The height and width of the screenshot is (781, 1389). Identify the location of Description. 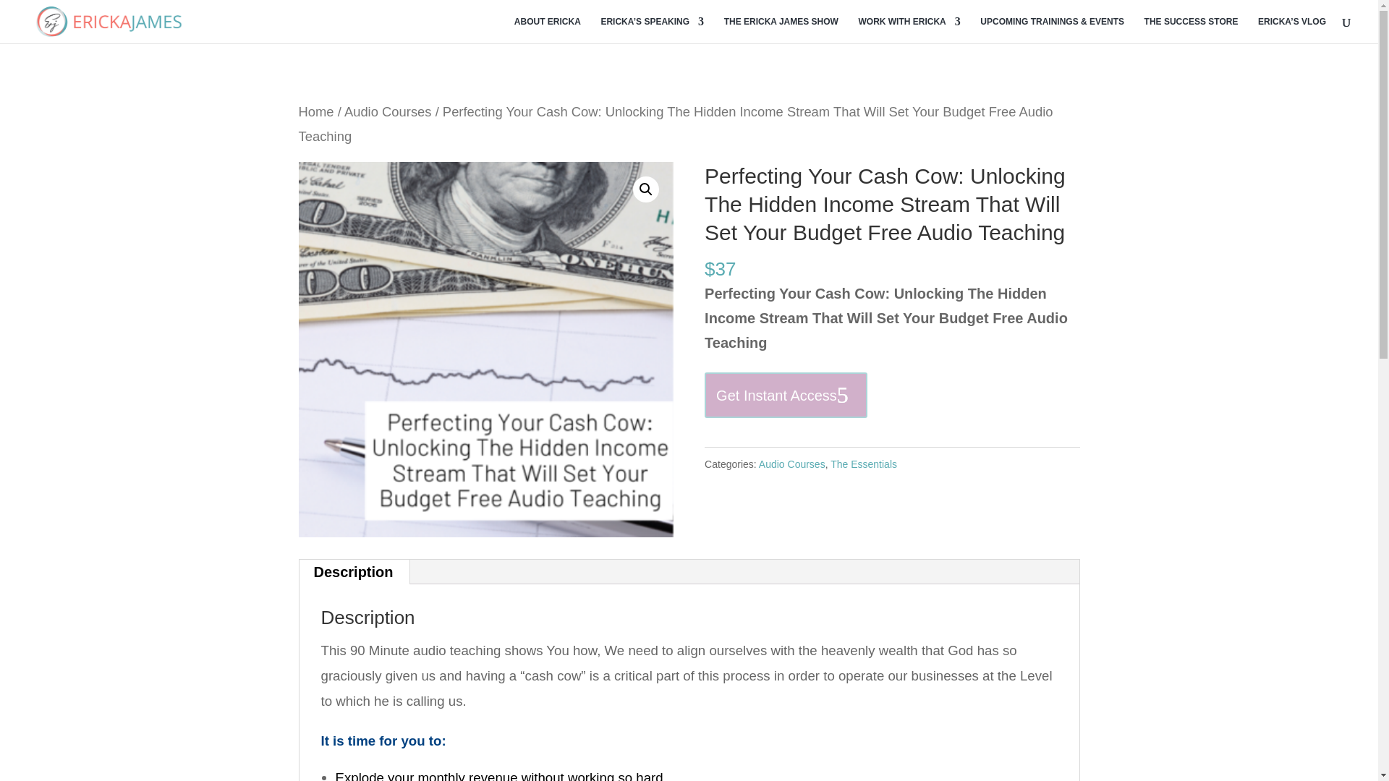
(354, 571).